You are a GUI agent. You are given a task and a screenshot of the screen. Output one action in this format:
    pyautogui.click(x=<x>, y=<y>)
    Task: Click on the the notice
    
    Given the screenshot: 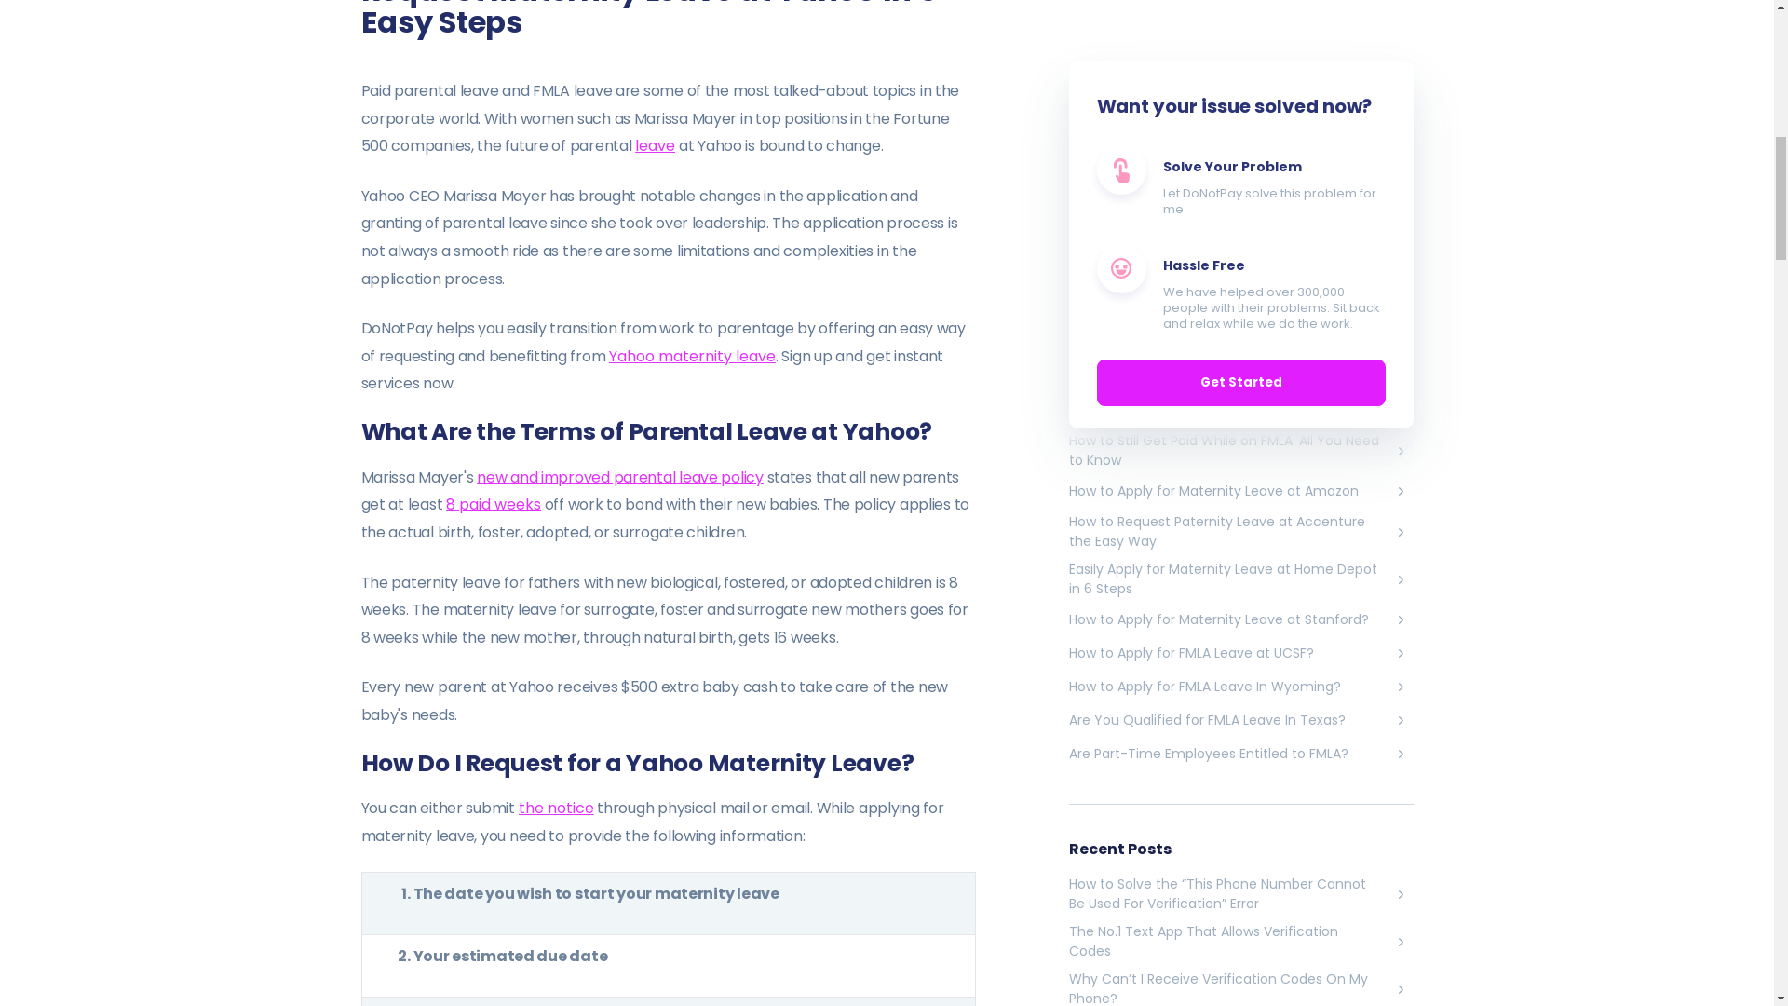 What is the action you would take?
    pyautogui.click(x=555, y=809)
    